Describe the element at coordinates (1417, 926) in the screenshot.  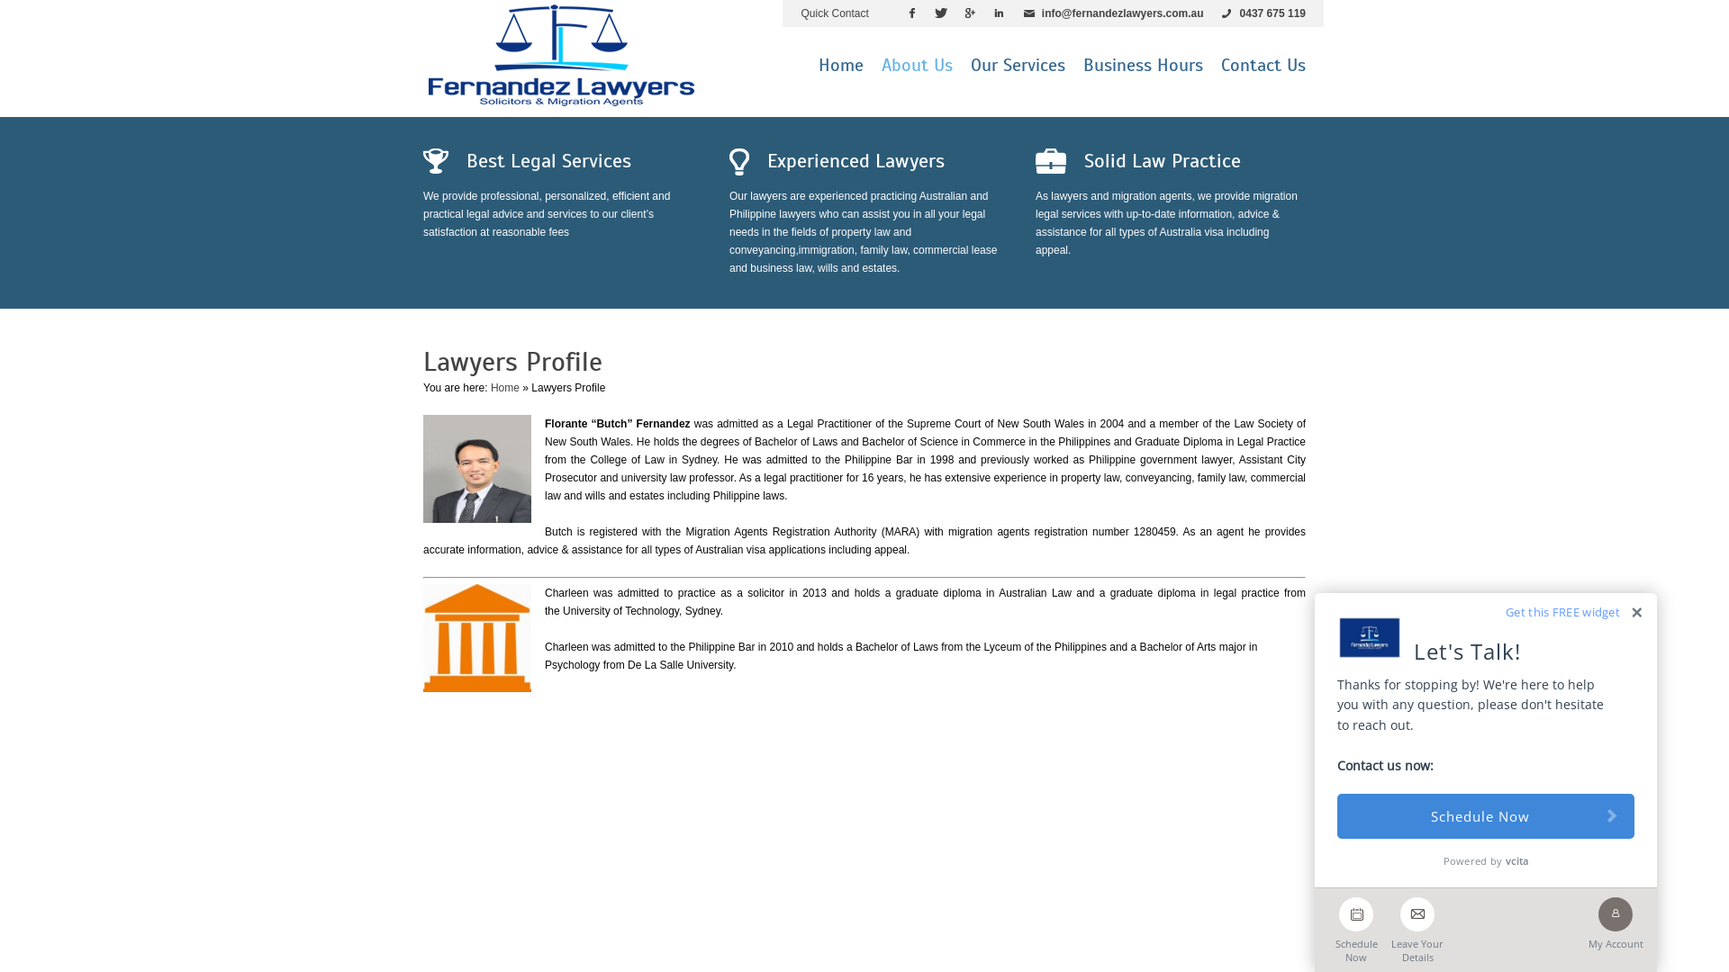
I see `Leave Your Details` at that location.